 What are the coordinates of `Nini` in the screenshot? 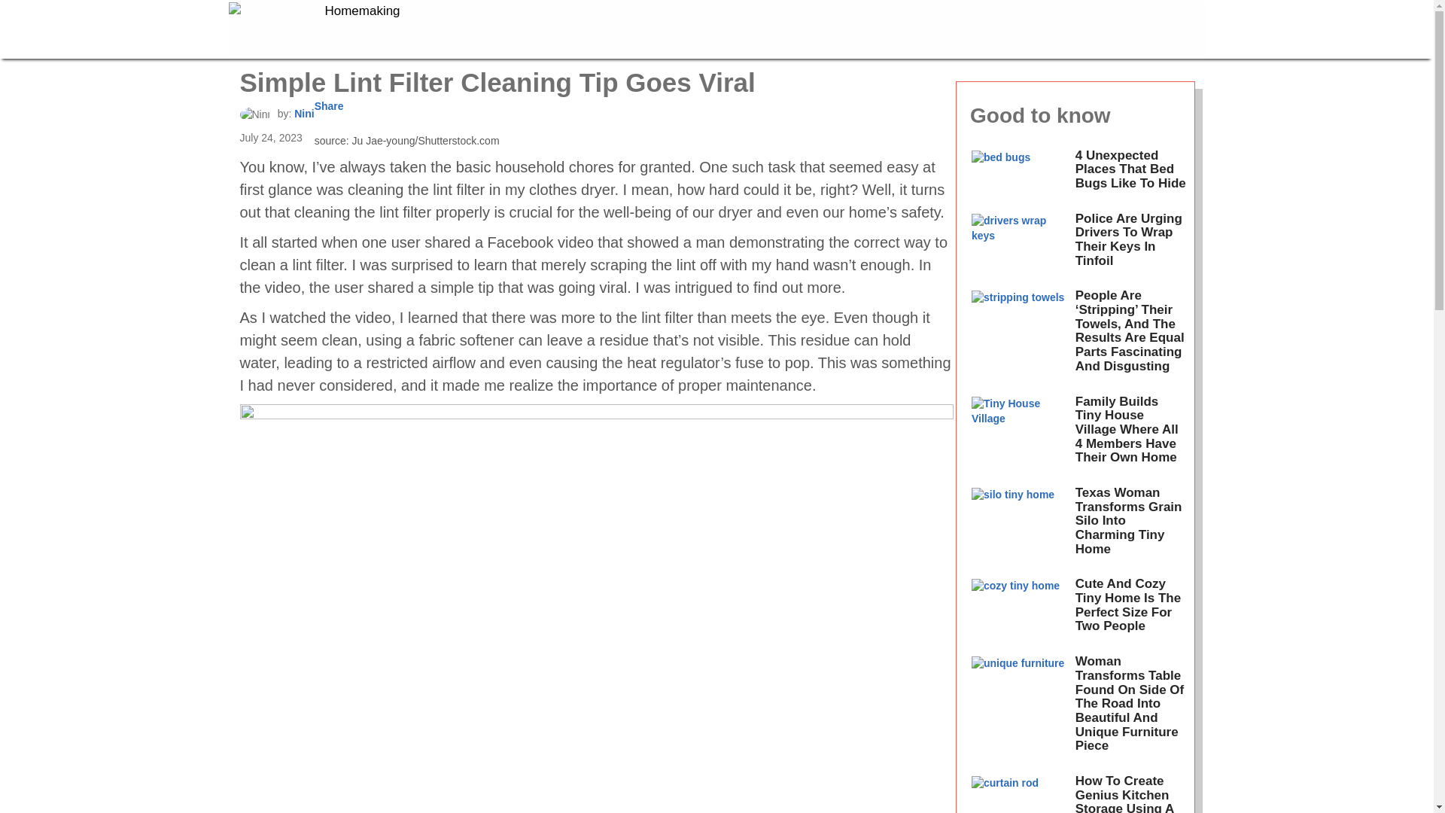 It's located at (254, 114).